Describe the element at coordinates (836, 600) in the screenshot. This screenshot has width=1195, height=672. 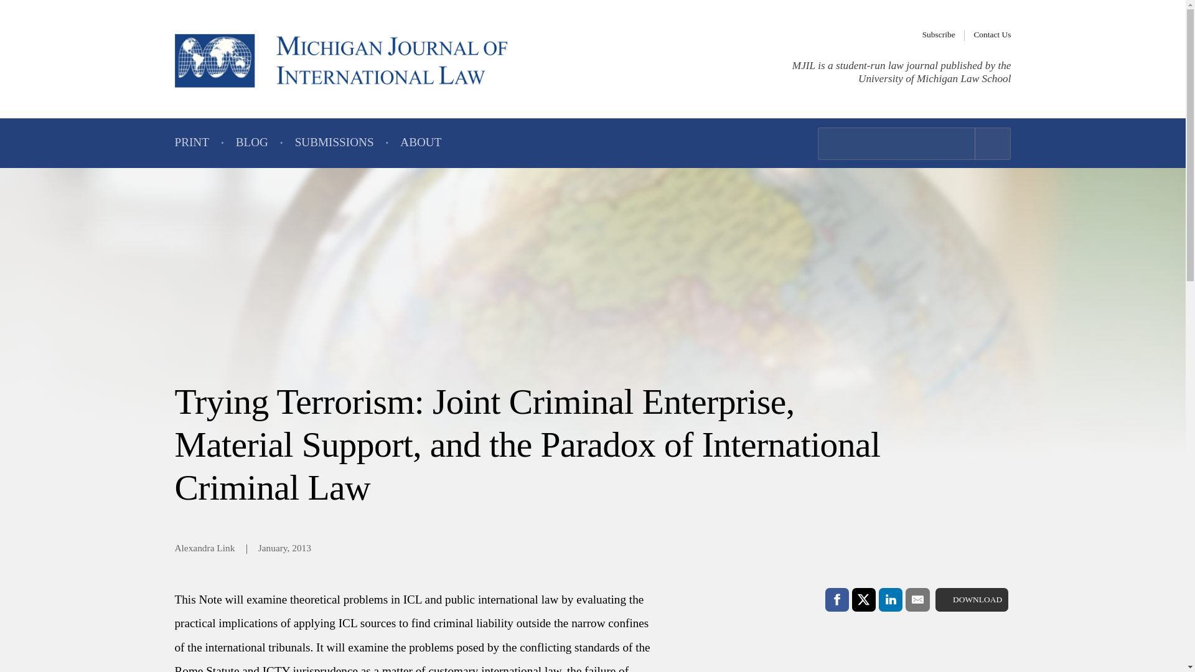
I see `Facebook` at that location.